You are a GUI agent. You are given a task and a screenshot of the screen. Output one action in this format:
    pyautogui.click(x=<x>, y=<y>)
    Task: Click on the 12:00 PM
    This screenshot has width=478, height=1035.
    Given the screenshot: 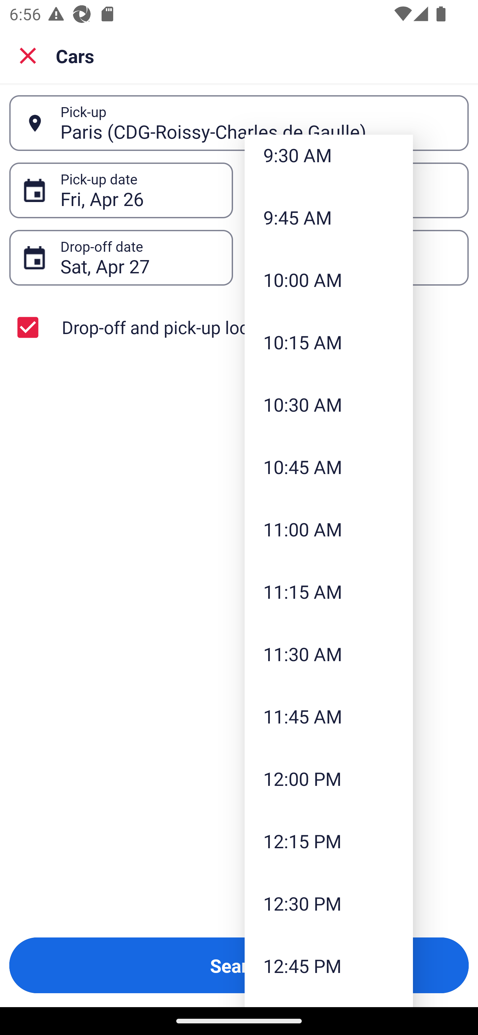 What is the action you would take?
    pyautogui.click(x=329, y=778)
    